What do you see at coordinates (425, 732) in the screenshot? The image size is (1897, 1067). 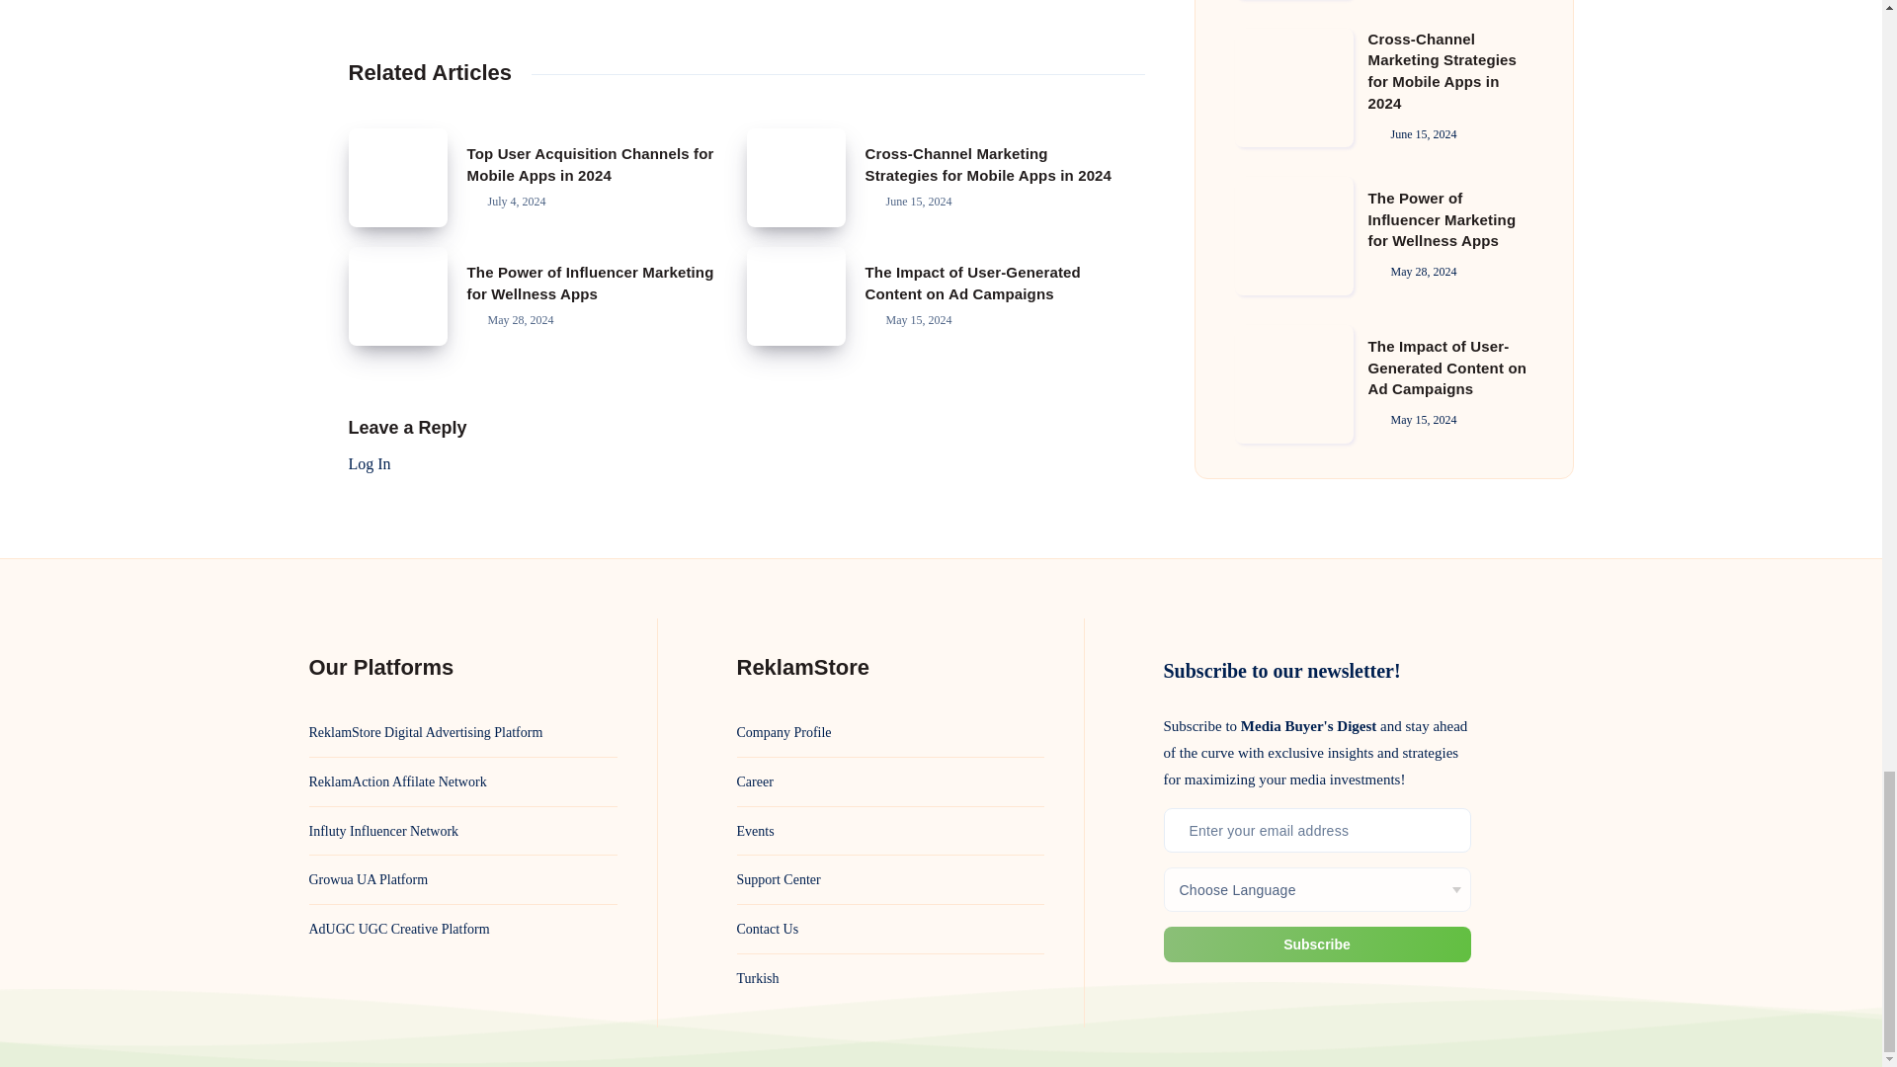 I see `ReklamStore Digital Advertising Platform` at bounding box center [425, 732].